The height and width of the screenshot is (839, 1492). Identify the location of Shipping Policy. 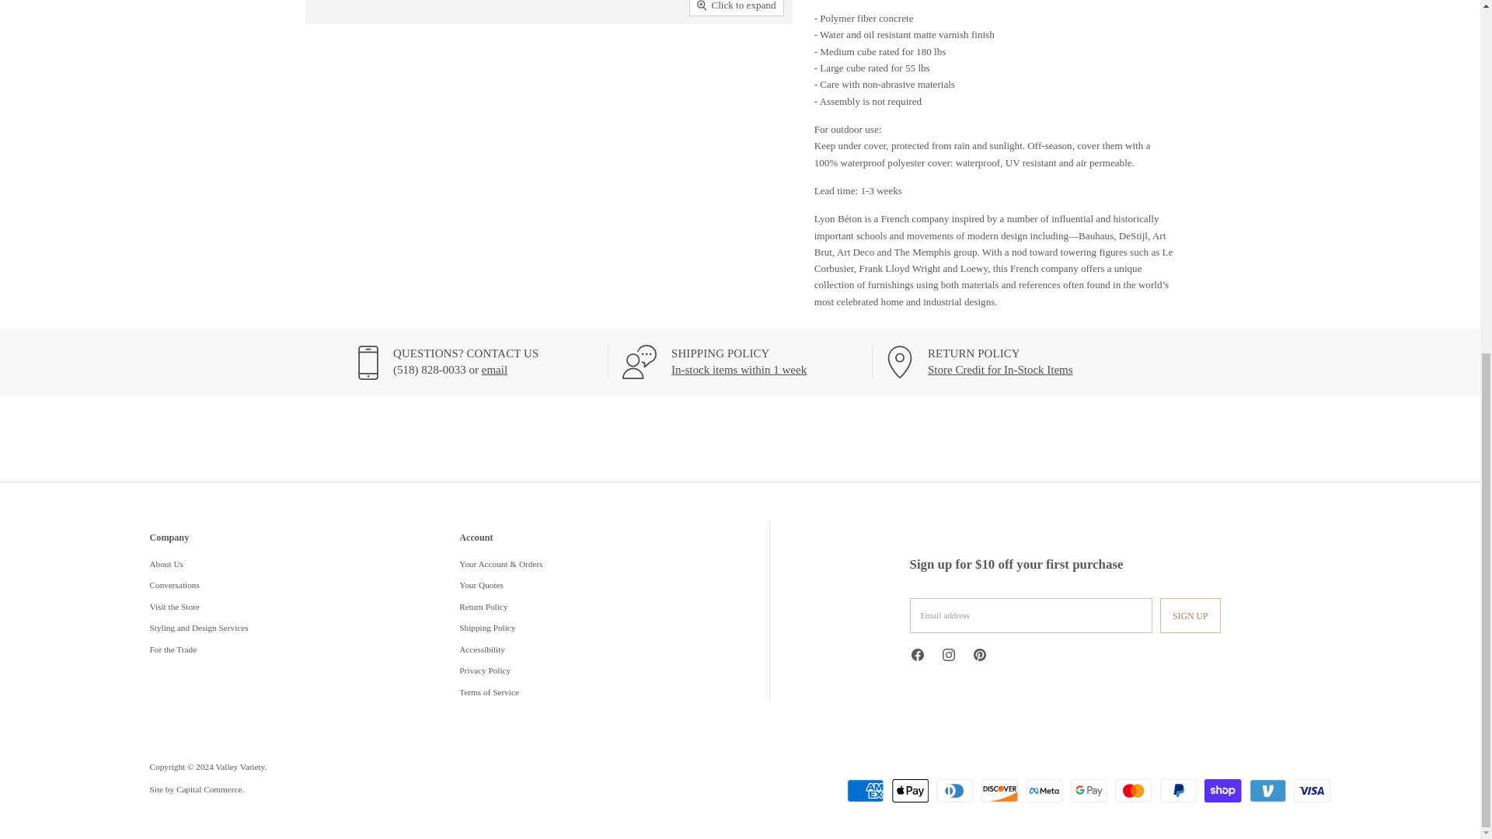
(739, 369).